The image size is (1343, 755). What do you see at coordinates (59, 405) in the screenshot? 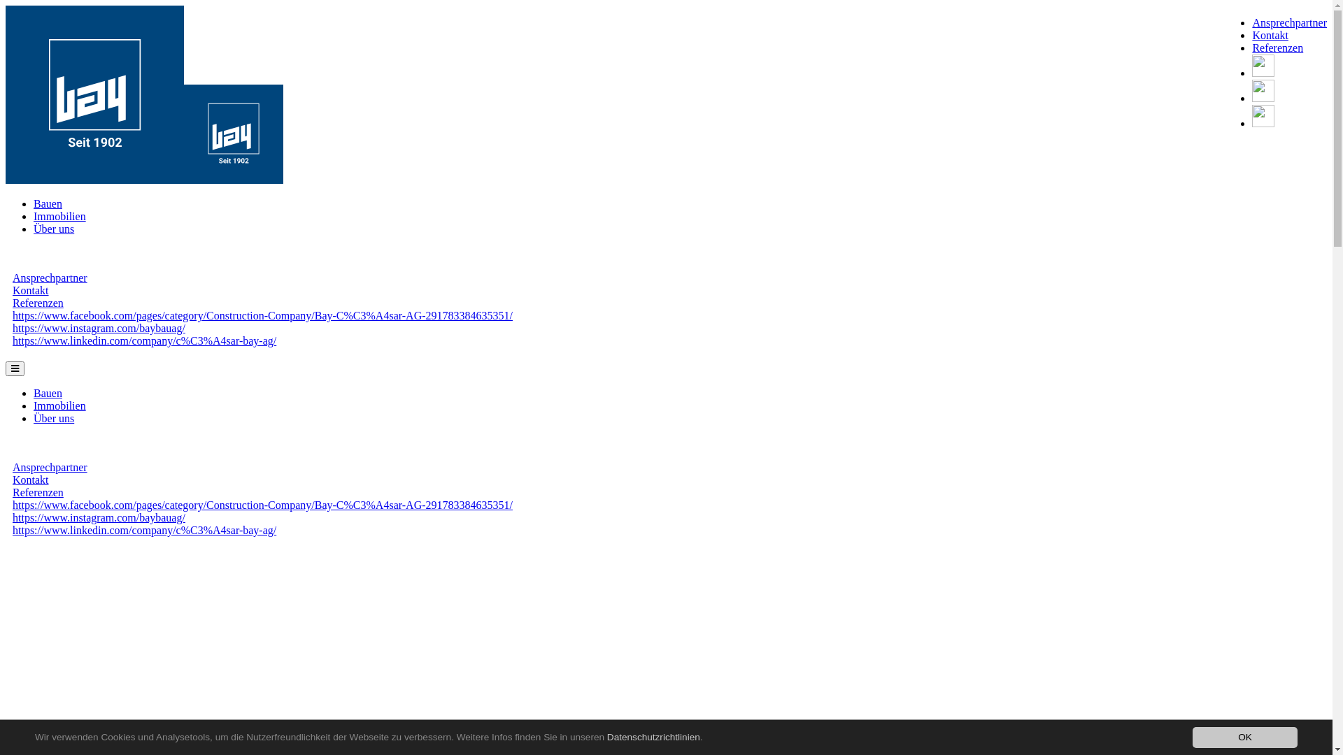
I see `Immobilien` at bounding box center [59, 405].